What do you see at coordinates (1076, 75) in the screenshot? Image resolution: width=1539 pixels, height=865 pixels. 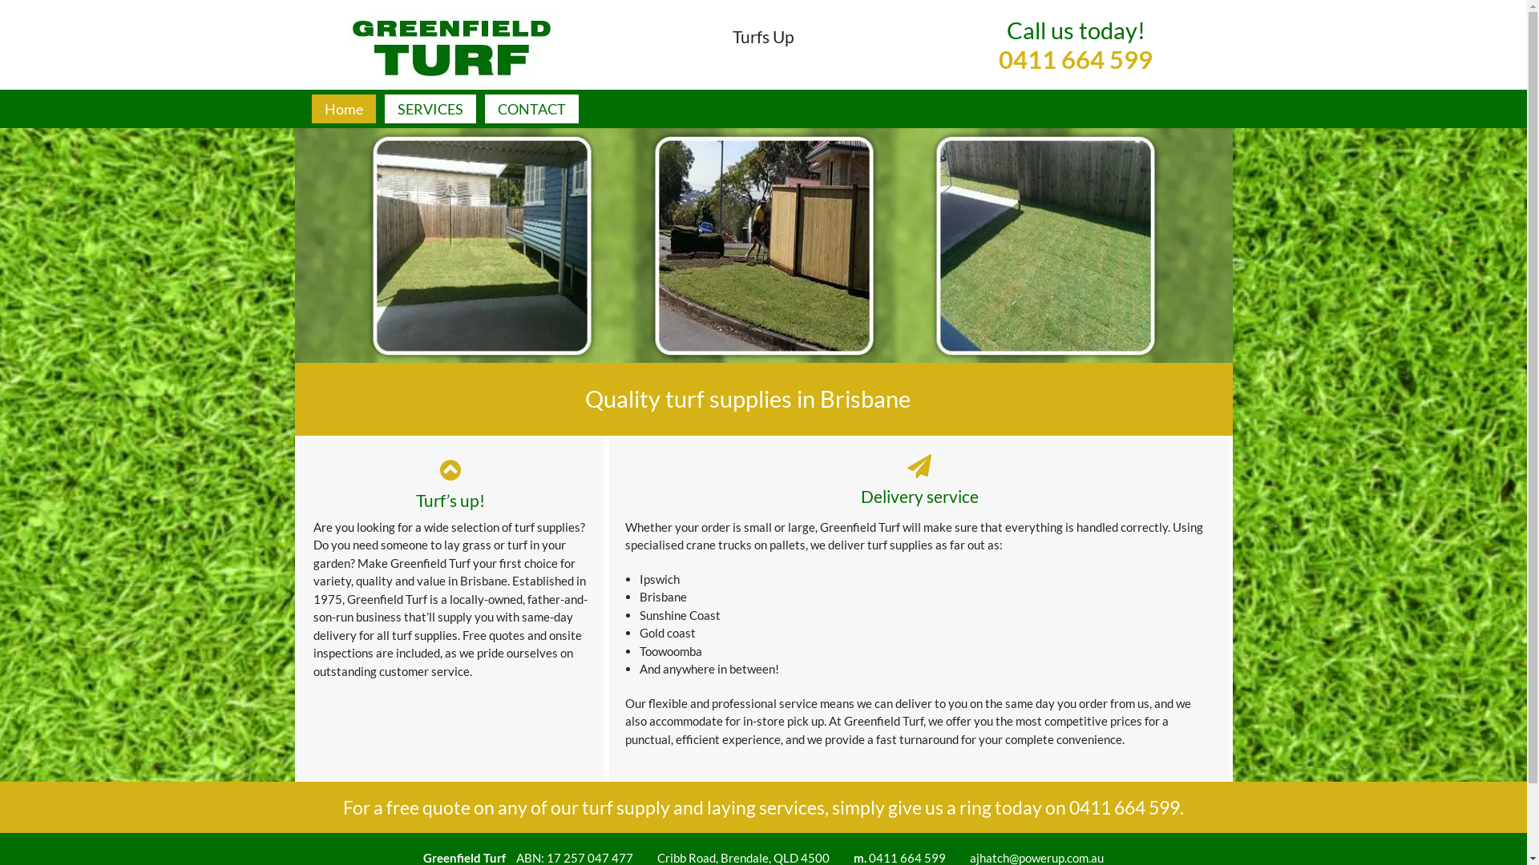 I see `0411 664 599` at bounding box center [1076, 75].